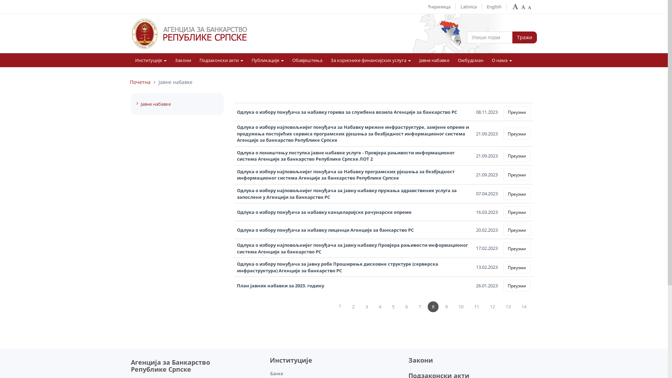  Describe the element at coordinates (494, 7) in the screenshot. I see `English` at that location.